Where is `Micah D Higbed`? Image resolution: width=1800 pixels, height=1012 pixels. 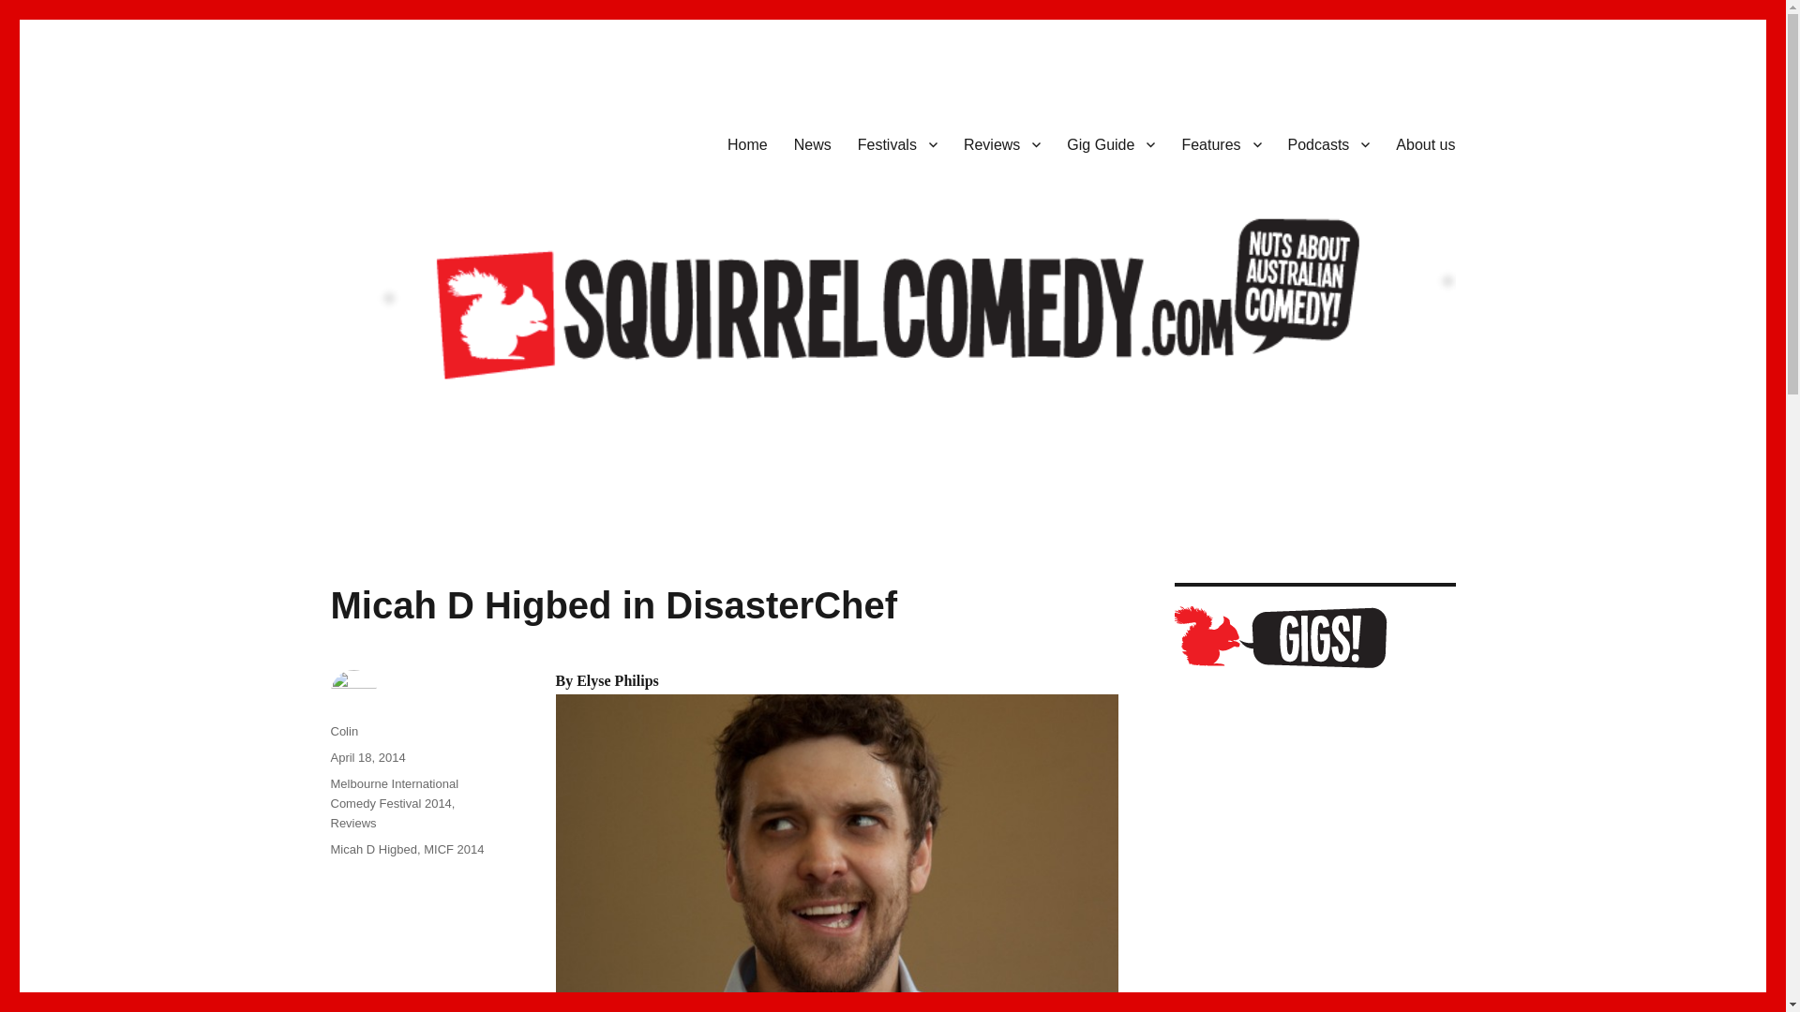 Micah D Higbed is located at coordinates (836, 852).